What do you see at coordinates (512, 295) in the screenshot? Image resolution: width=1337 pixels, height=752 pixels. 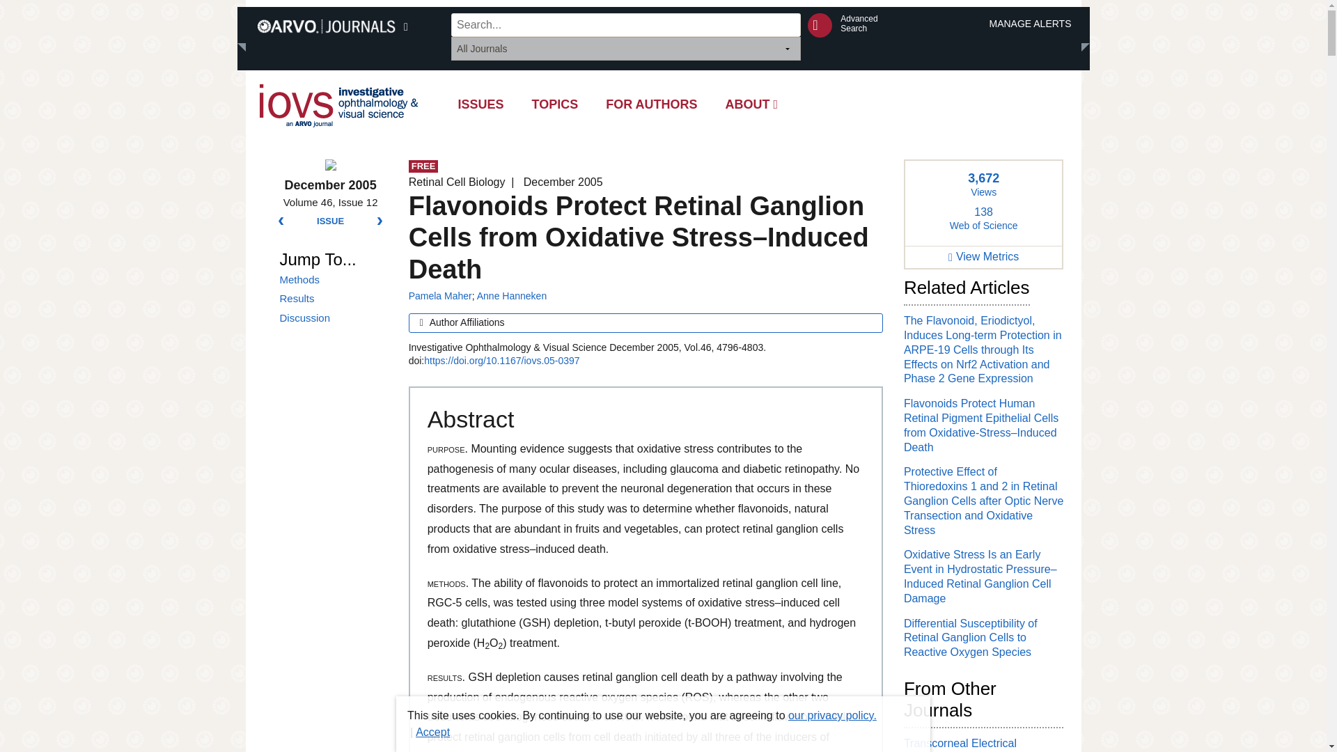 I see `Anne Hanneken` at bounding box center [512, 295].